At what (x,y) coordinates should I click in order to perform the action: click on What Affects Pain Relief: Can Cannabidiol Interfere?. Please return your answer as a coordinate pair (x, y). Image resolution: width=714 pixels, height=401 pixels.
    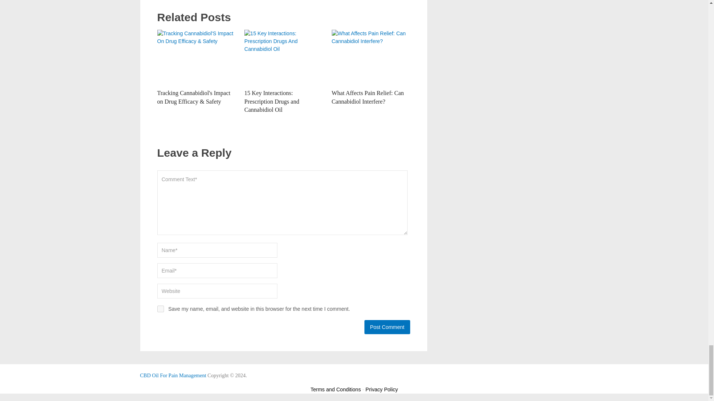
    Looking at the image, I should click on (368, 97).